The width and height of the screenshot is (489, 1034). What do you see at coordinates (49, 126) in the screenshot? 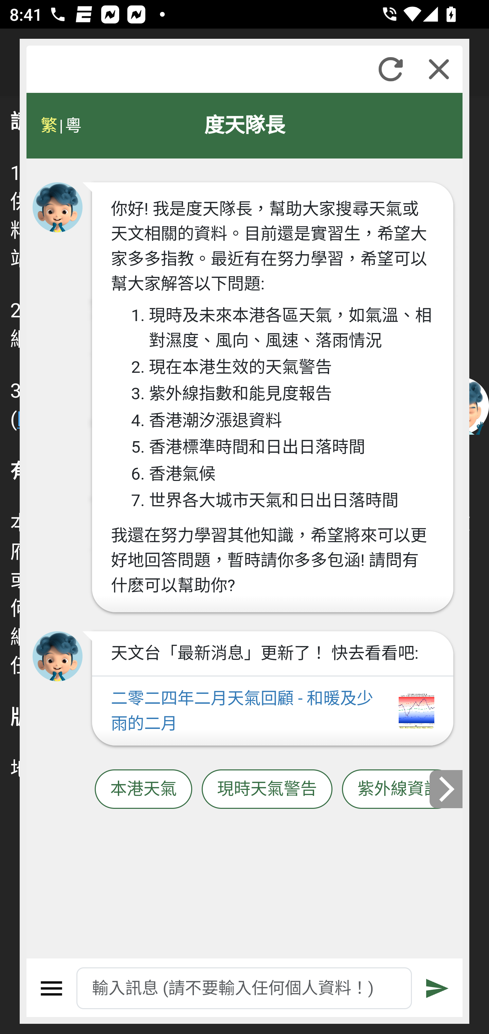
I see `繁` at bounding box center [49, 126].